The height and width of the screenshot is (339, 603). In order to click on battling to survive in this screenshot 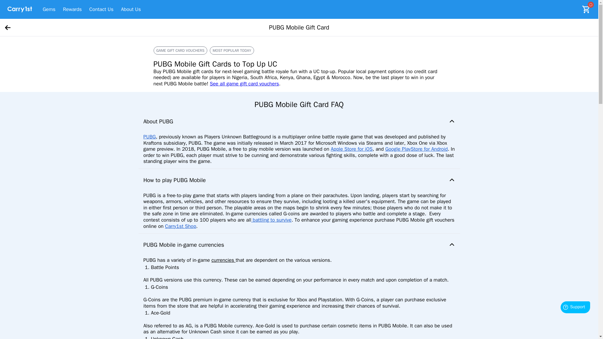, I will do `click(271, 220)`.